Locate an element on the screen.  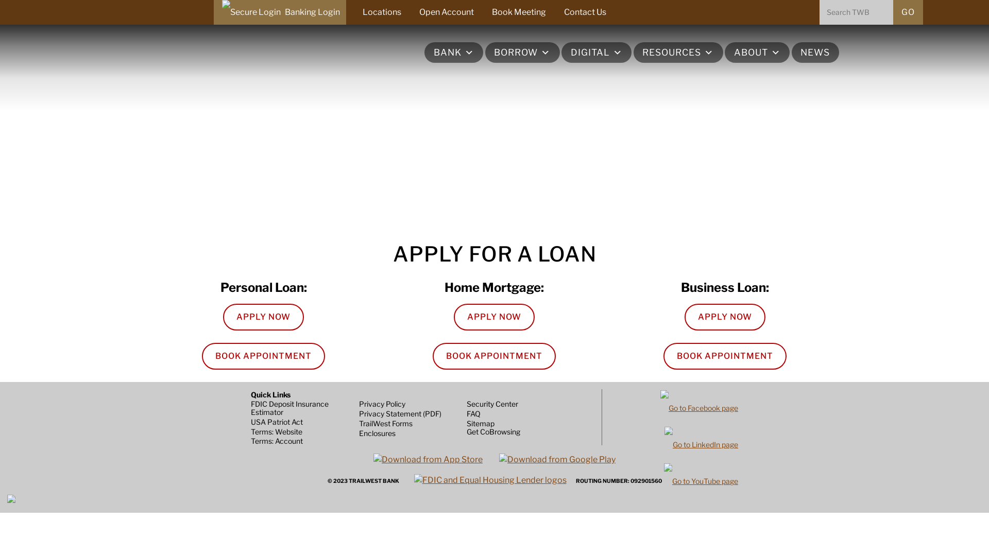
RESOURCES is located at coordinates (678, 53).